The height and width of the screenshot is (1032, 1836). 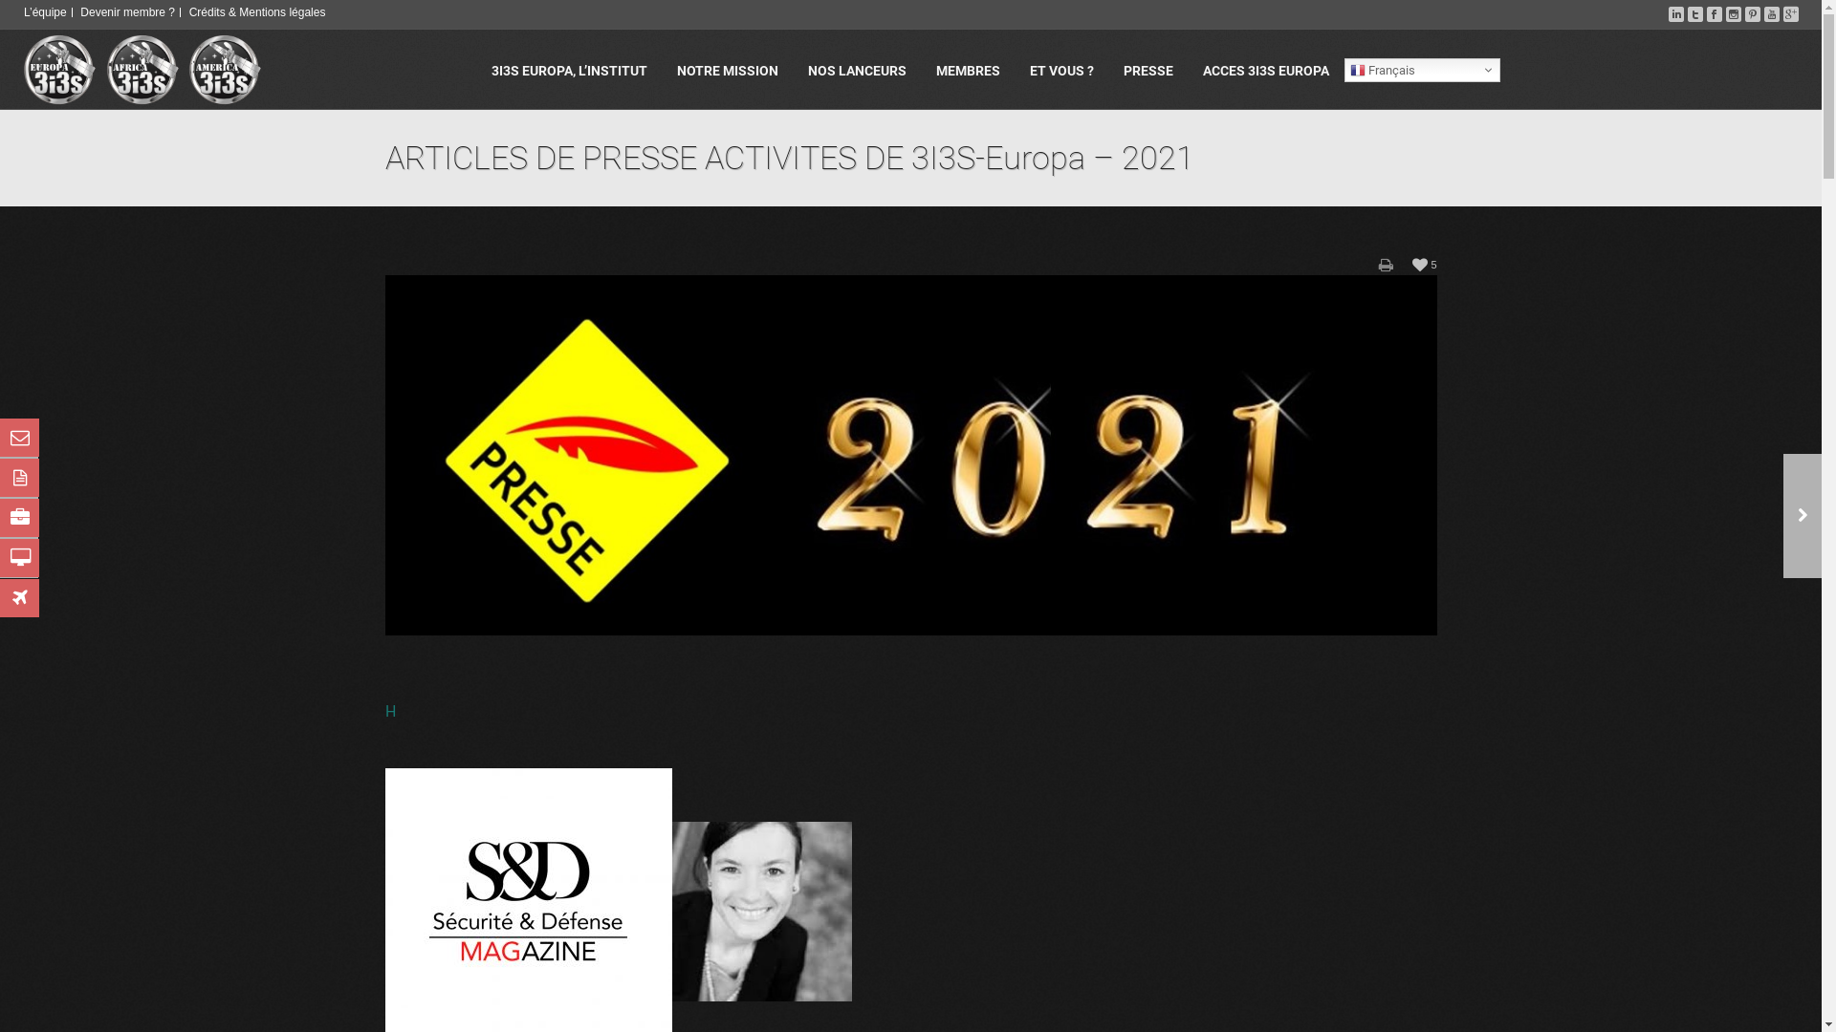 What do you see at coordinates (224, 69) in the screenshot?
I see `3i3s` at bounding box center [224, 69].